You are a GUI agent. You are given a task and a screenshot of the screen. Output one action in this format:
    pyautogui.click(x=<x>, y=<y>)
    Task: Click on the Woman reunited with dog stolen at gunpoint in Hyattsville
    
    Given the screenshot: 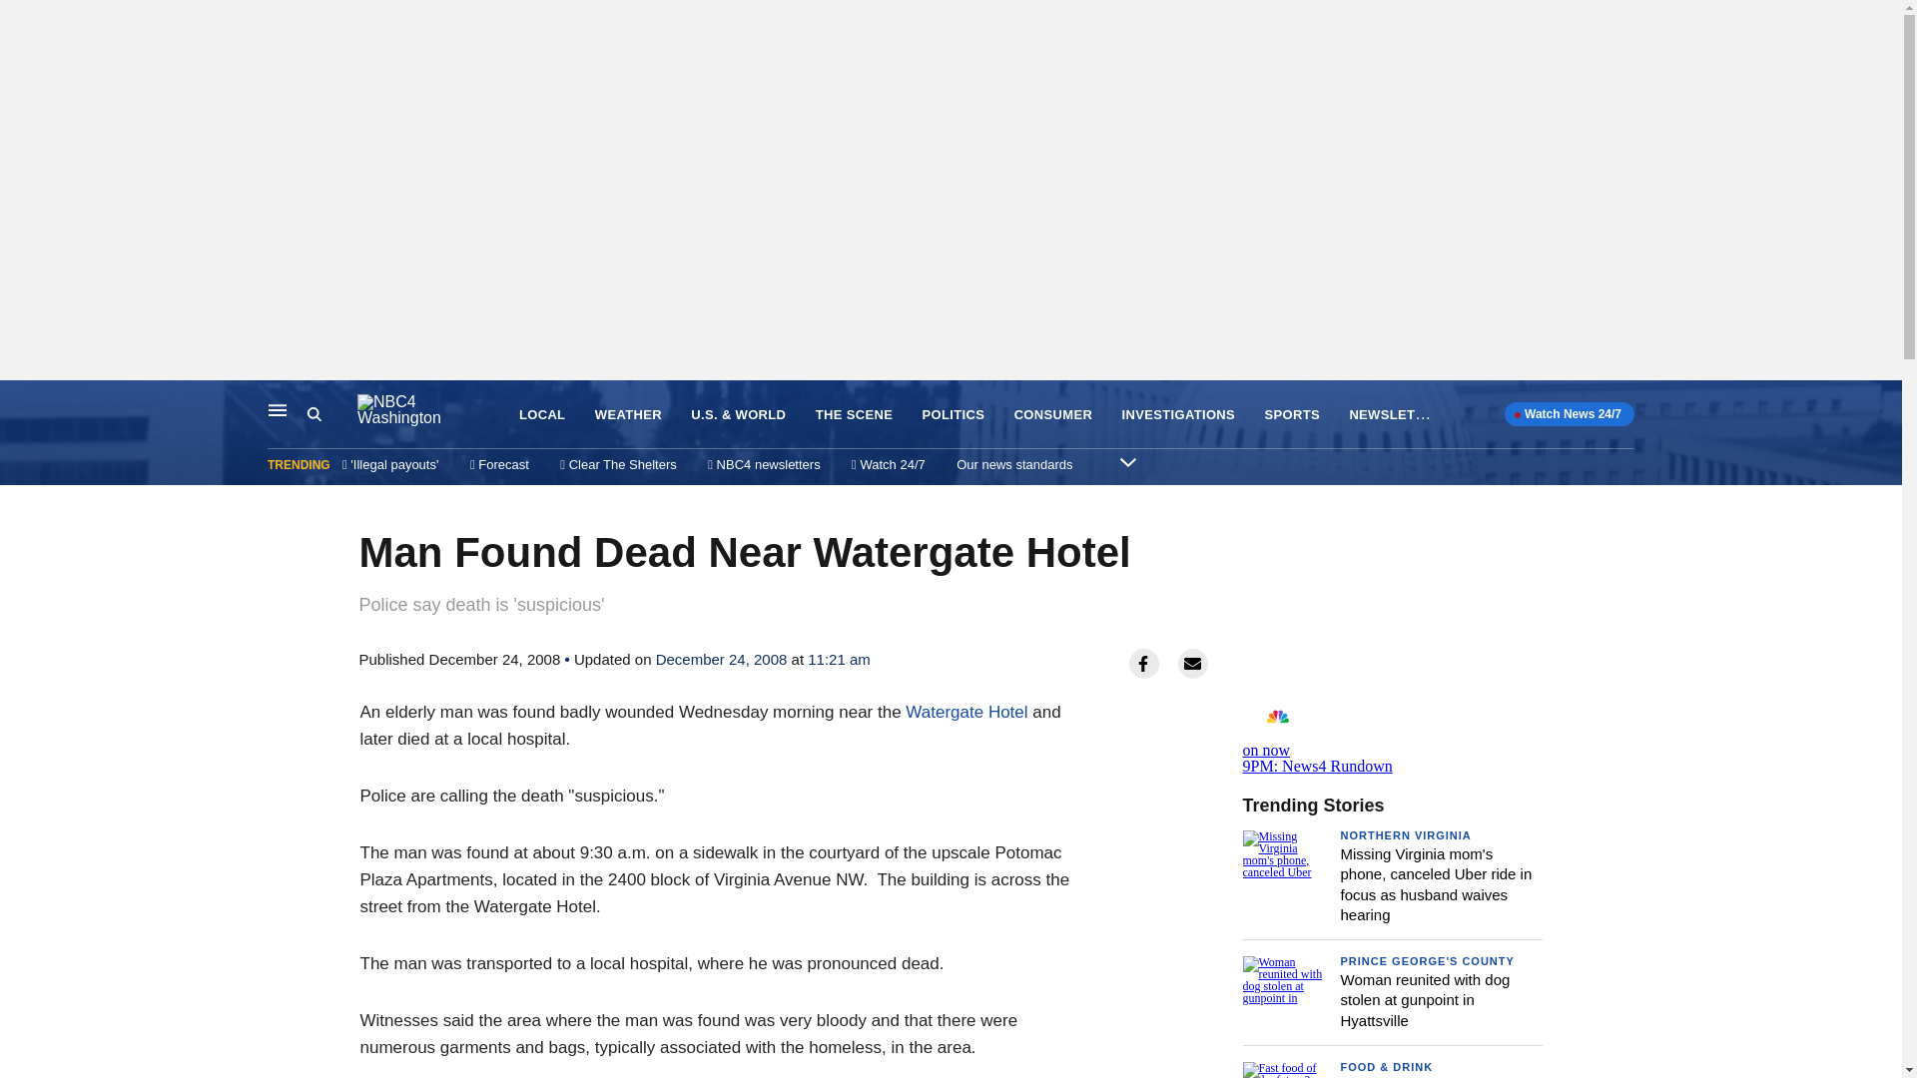 What is the action you would take?
    pyautogui.click(x=331, y=414)
    